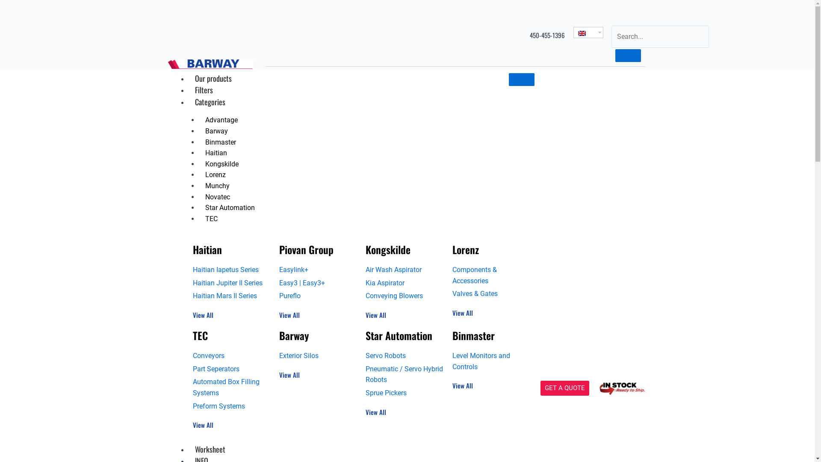 This screenshot has height=462, width=821. I want to click on Piovan Group, so click(306, 249).